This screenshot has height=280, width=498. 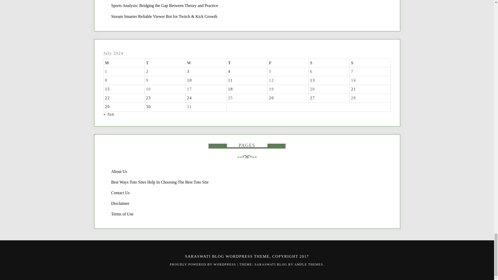 What do you see at coordinates (247, 63) in the screenshot?
I see `Thursday` at bounding box center [247, 63].